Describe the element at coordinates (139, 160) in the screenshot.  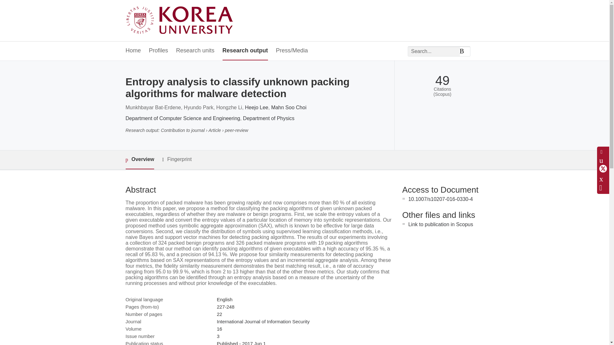
I see `Overview` at that location.